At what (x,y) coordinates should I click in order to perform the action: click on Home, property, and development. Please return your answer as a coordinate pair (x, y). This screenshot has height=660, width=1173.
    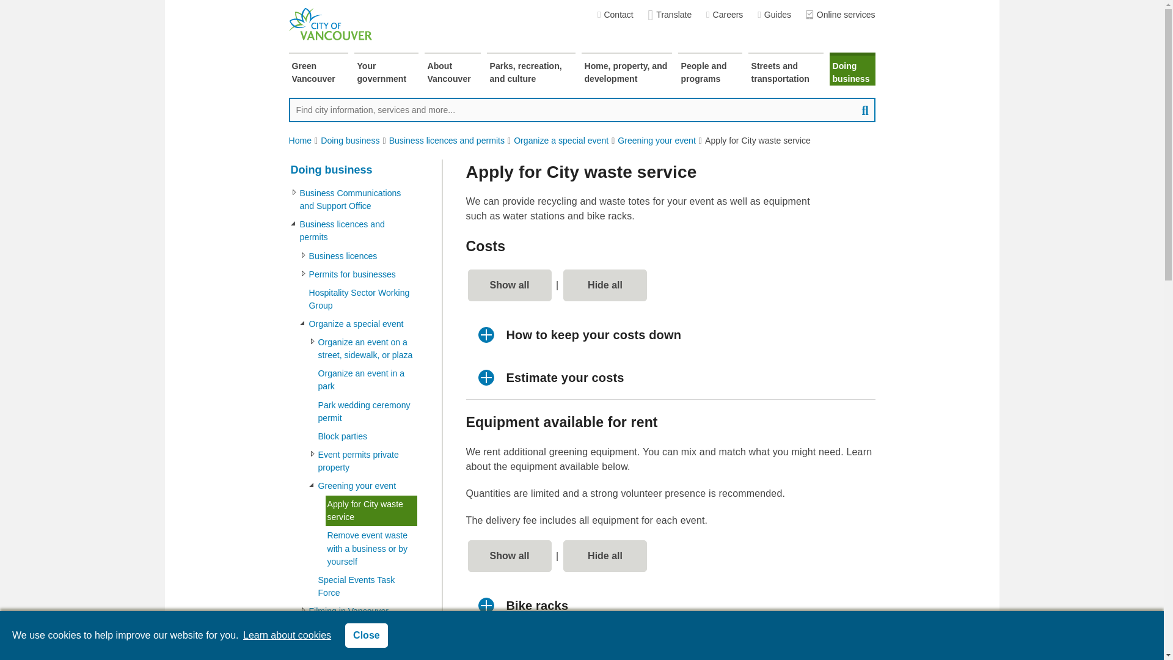
    Looking at the image, I should click on (627, 69).